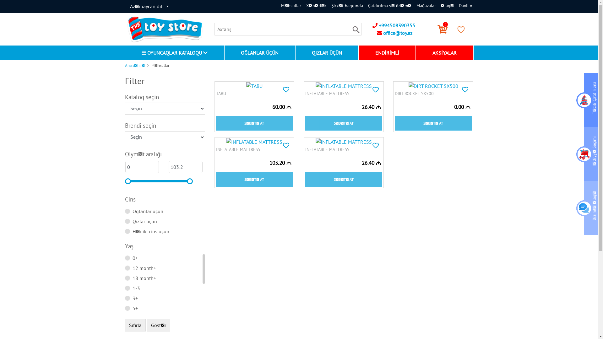 This screenshot has height=339, width=603. Describe the element at coordinates (344, 142) in the screenshot. I see `INFLATABLE MATTRESS` at that location.